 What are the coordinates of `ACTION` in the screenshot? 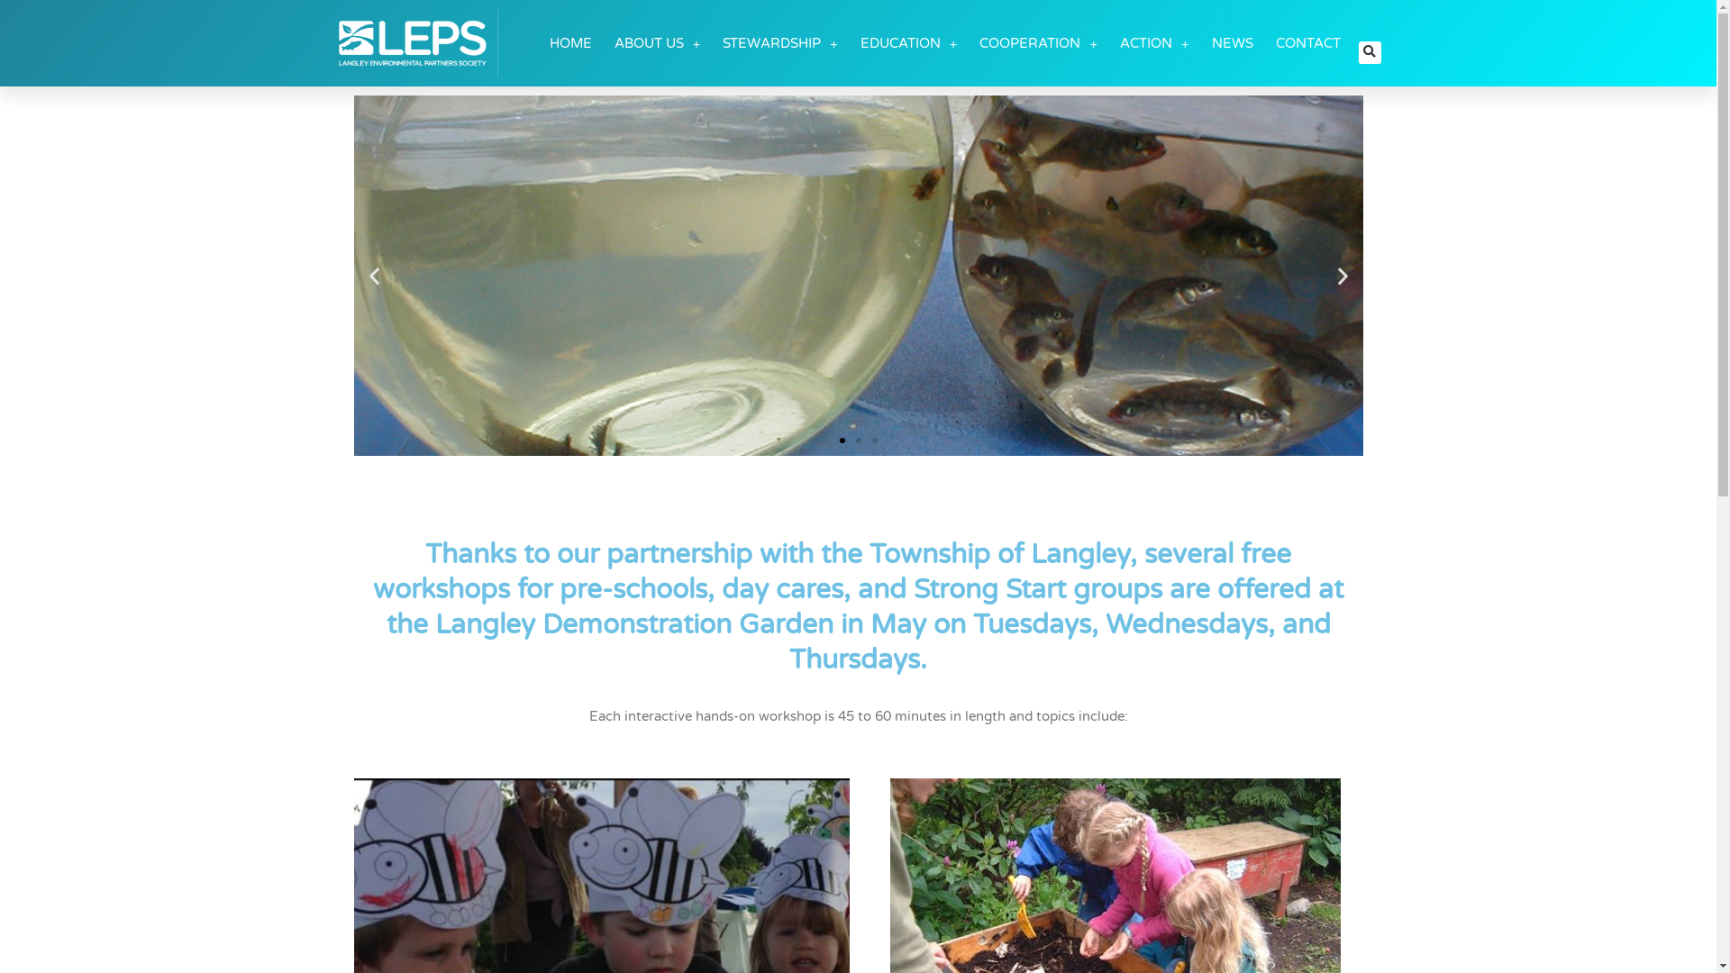 It's located at (1155, 43).